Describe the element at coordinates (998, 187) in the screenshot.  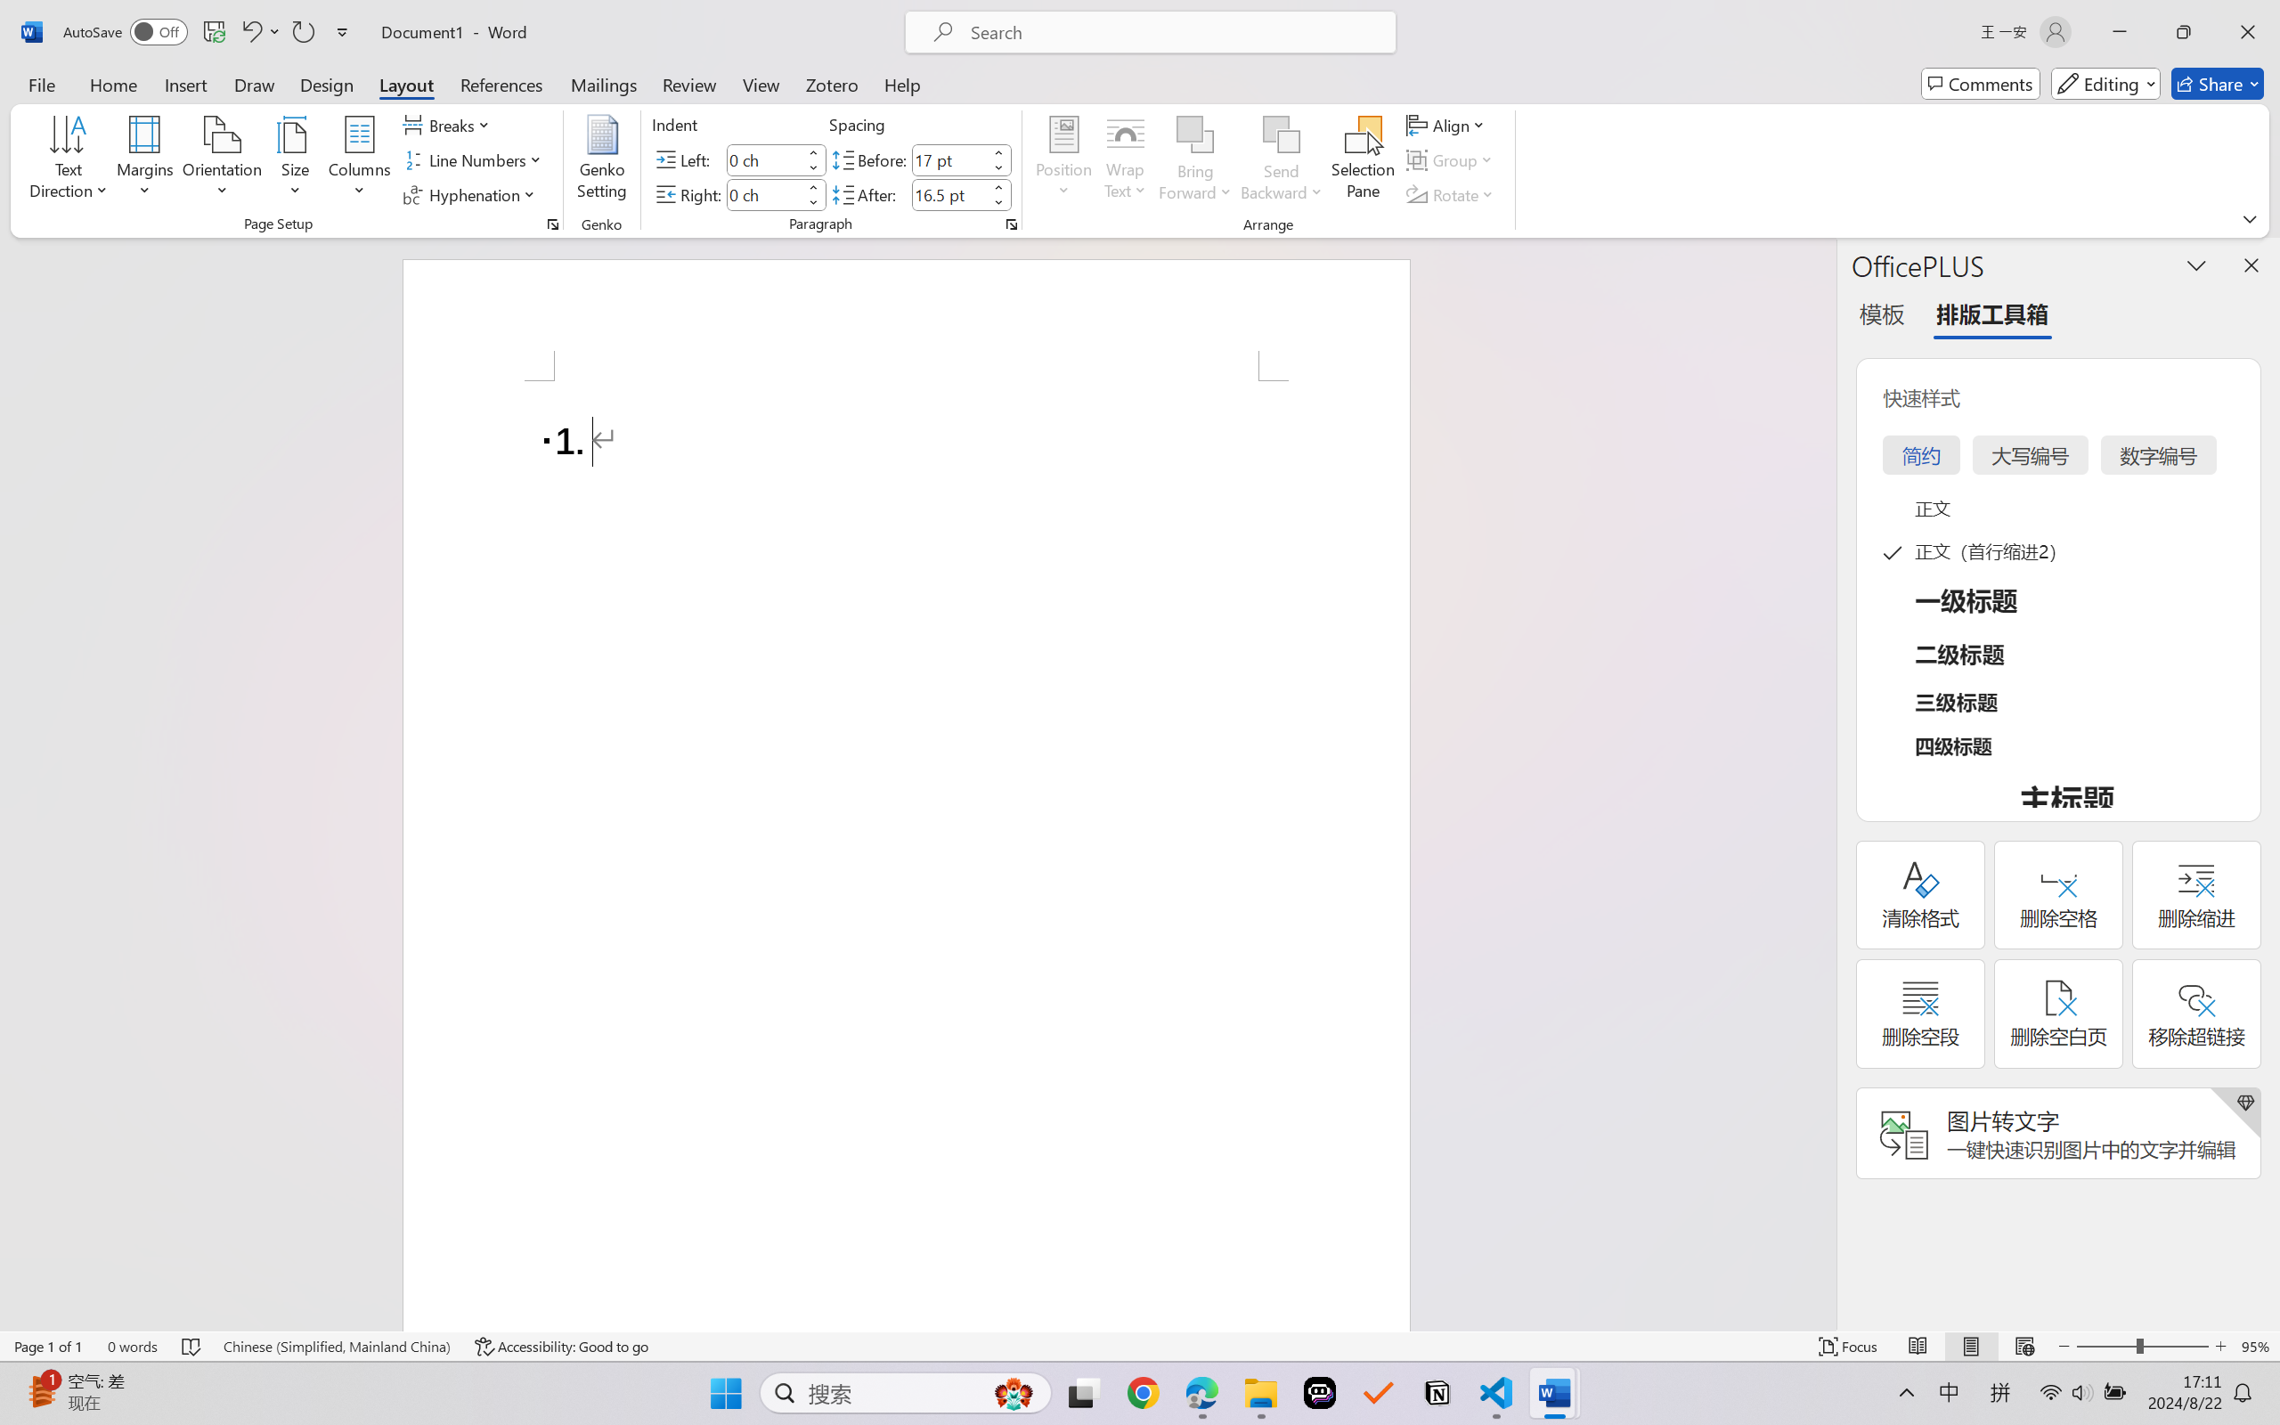
I see `More` at that location.